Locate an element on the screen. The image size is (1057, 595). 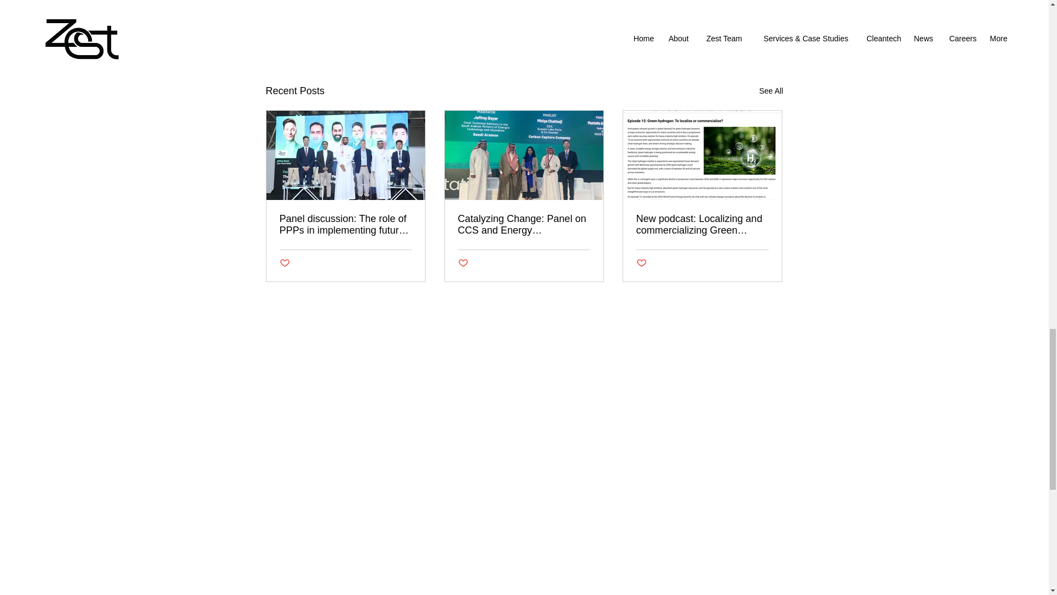
Post not marked as liked is located at coordinates (285, 263).